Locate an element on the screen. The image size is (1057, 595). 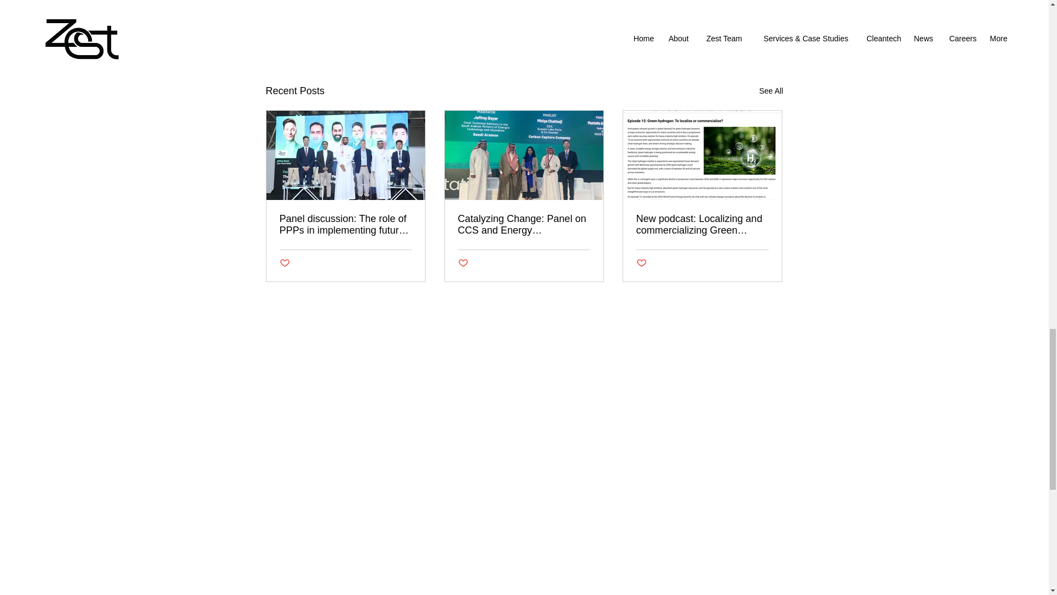
Post not marked as liked is located at coordinates (285, 263).